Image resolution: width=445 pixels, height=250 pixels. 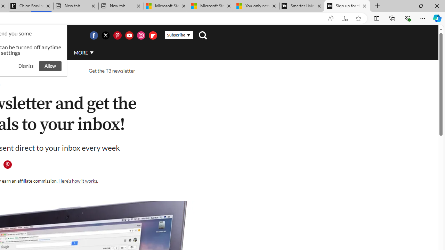 I want to click on Visit us on Instagram, so click(x=141, y=35).